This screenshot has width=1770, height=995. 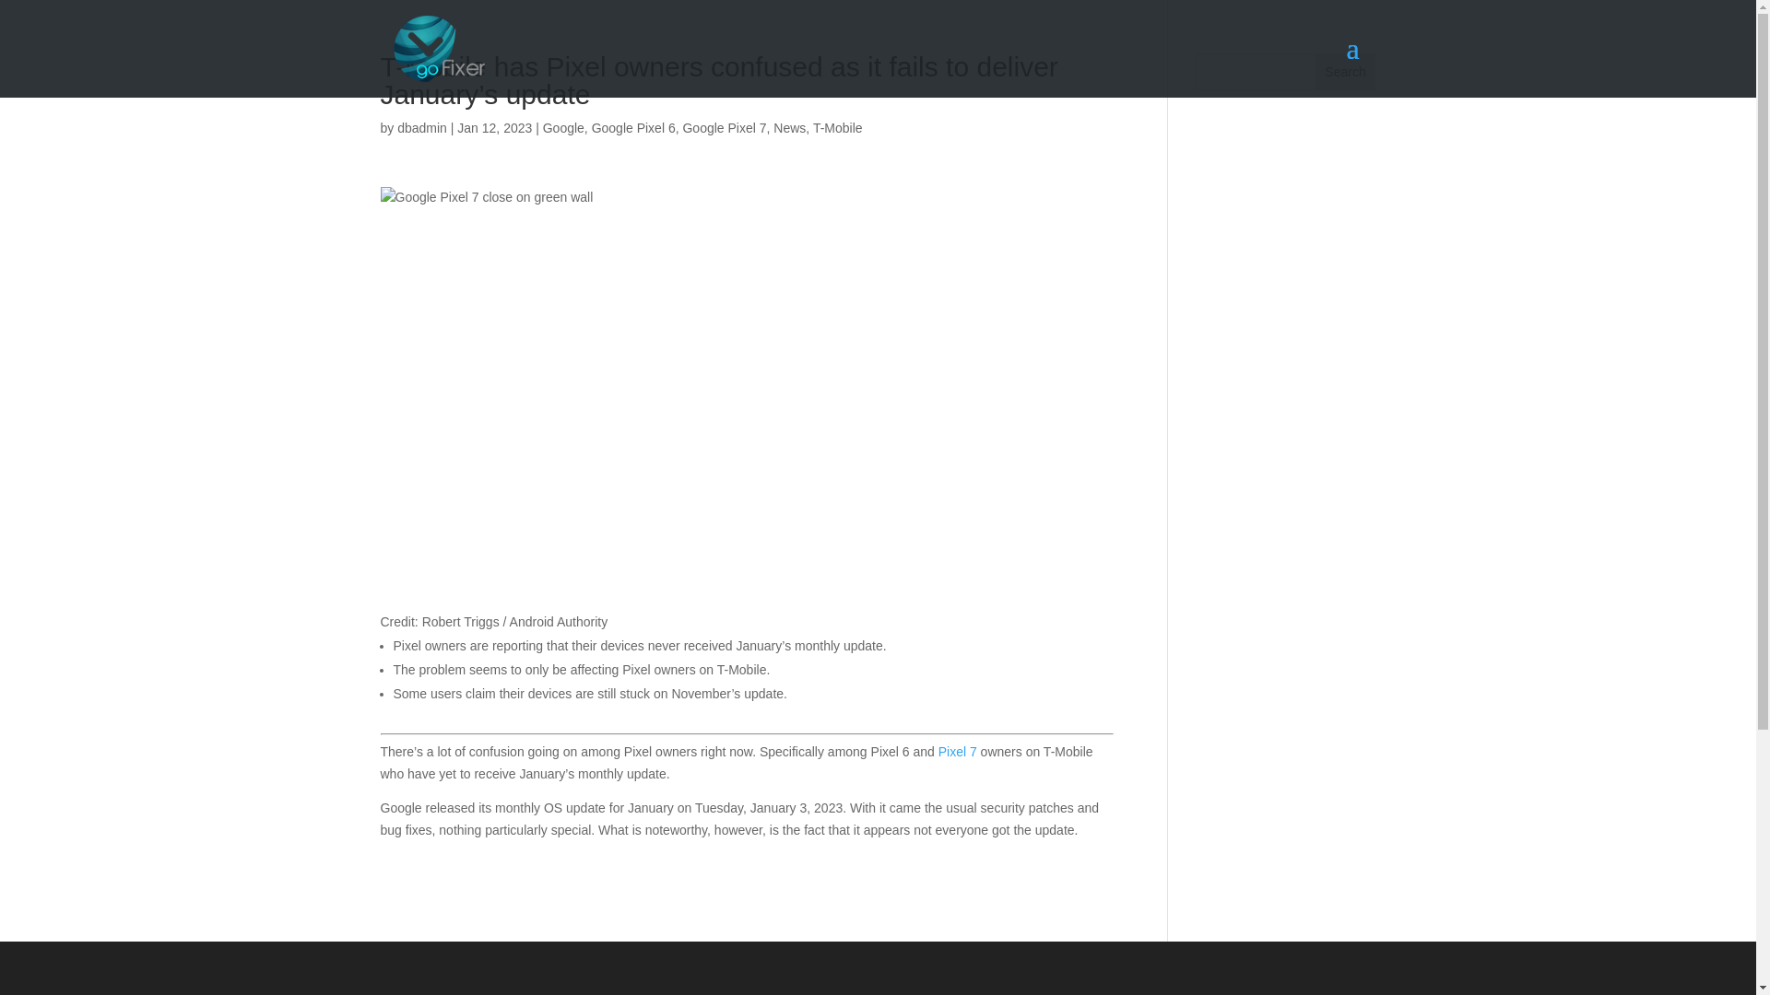 I want to click on T-Mobile, so click(x=837, y=127).